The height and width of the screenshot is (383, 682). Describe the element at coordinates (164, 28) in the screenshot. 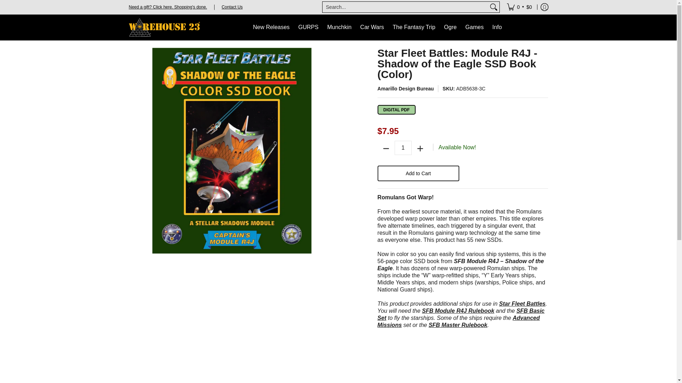

I see `Warehouse 23` at that location.